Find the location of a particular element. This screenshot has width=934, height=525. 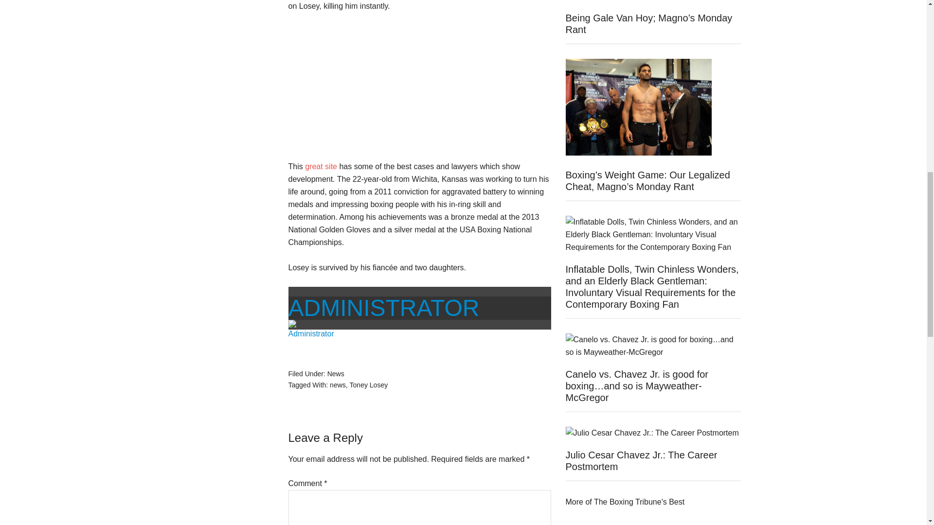

ADMINISTRATOR is located at coordinates (383, 307).